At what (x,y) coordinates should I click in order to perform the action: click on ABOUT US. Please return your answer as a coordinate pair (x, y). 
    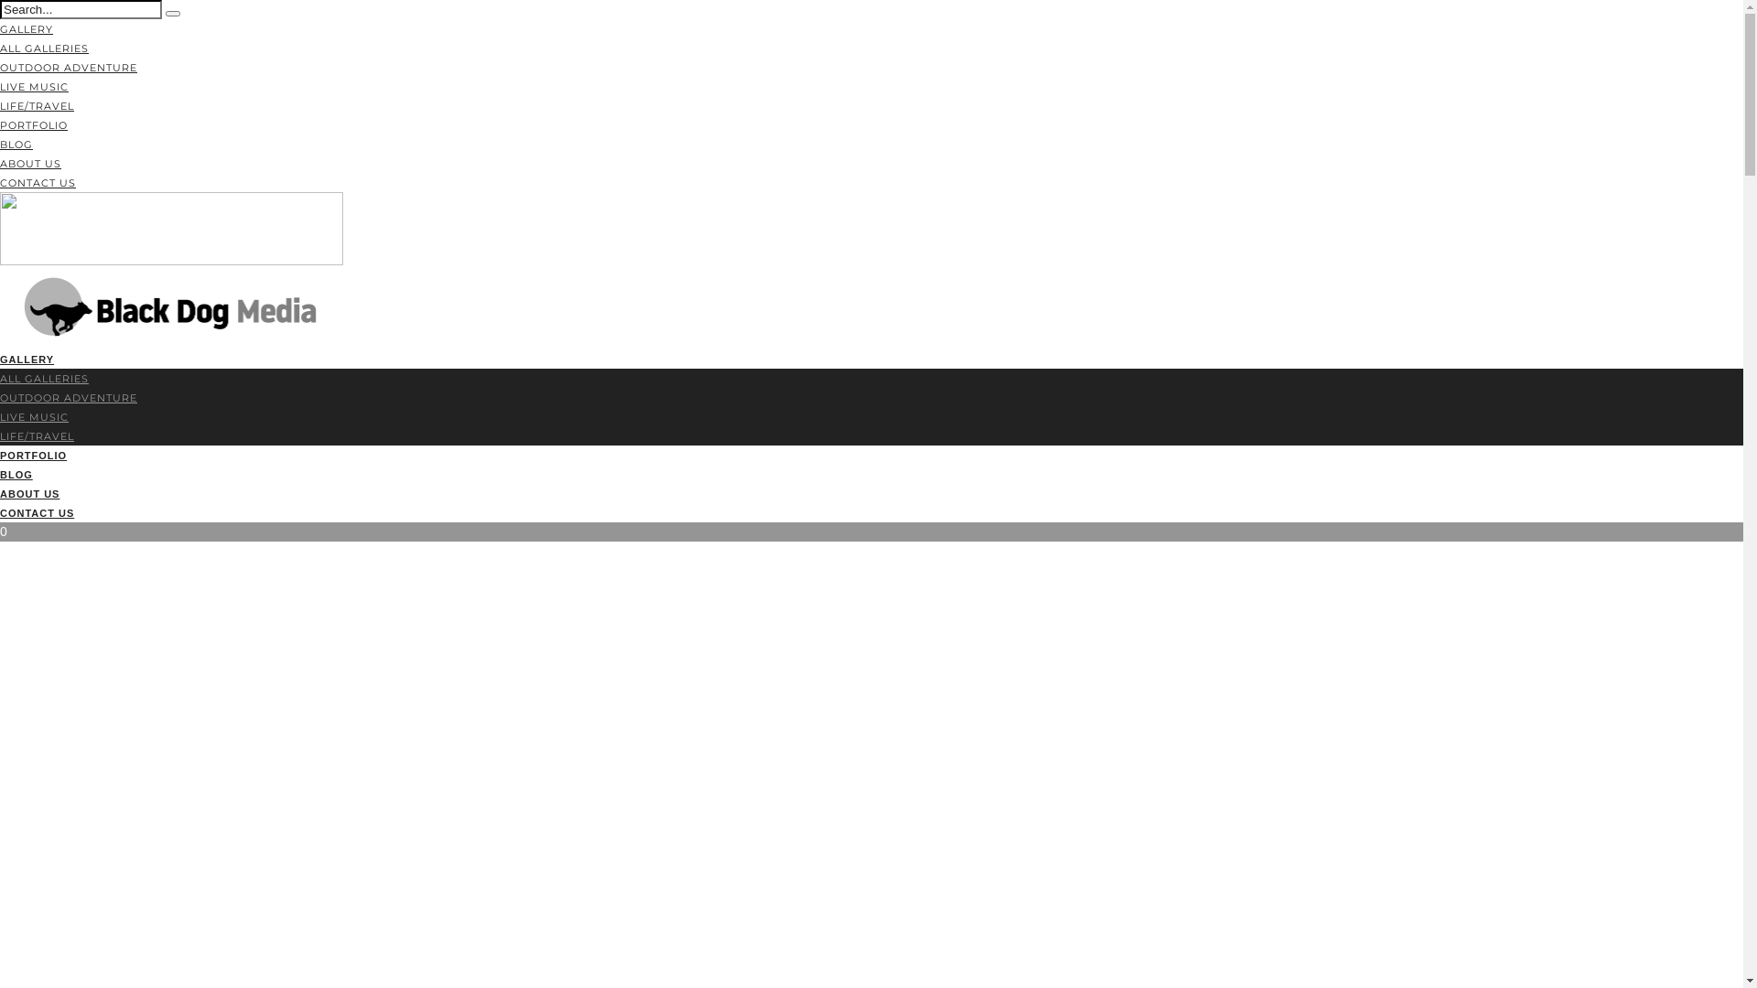
    Looking at the image, I should click on (29, 494).